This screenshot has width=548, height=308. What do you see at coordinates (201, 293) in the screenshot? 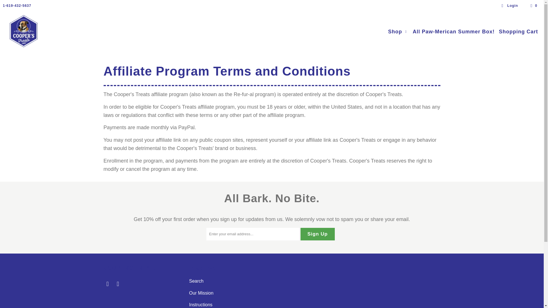
I see `Our Mission` at bounding box center [201, 293].